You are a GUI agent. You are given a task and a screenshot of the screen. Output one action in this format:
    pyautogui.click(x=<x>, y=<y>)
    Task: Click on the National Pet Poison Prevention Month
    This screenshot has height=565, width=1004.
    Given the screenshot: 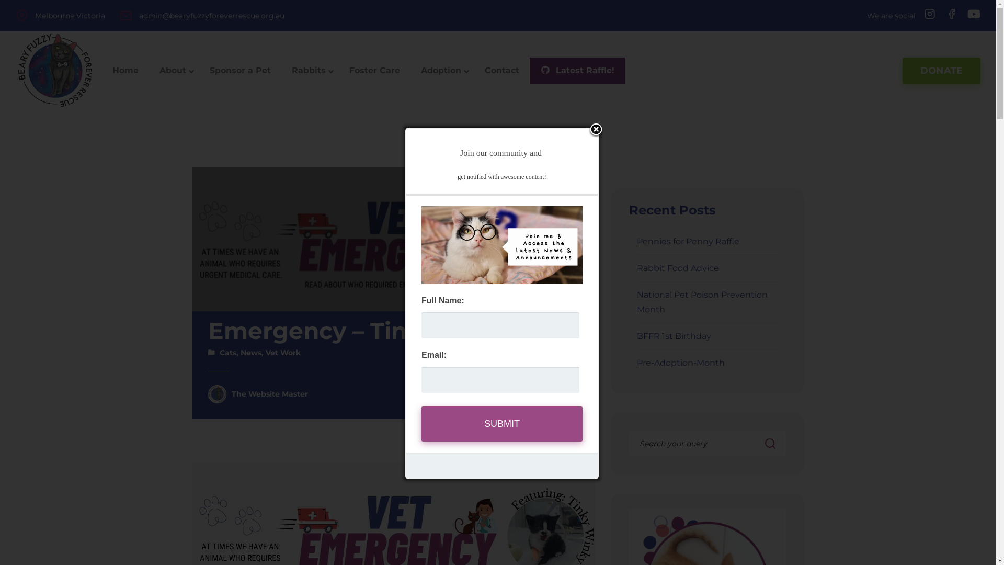 What is the action you would take?
    pyautogui.click(x=702, y=302)
    